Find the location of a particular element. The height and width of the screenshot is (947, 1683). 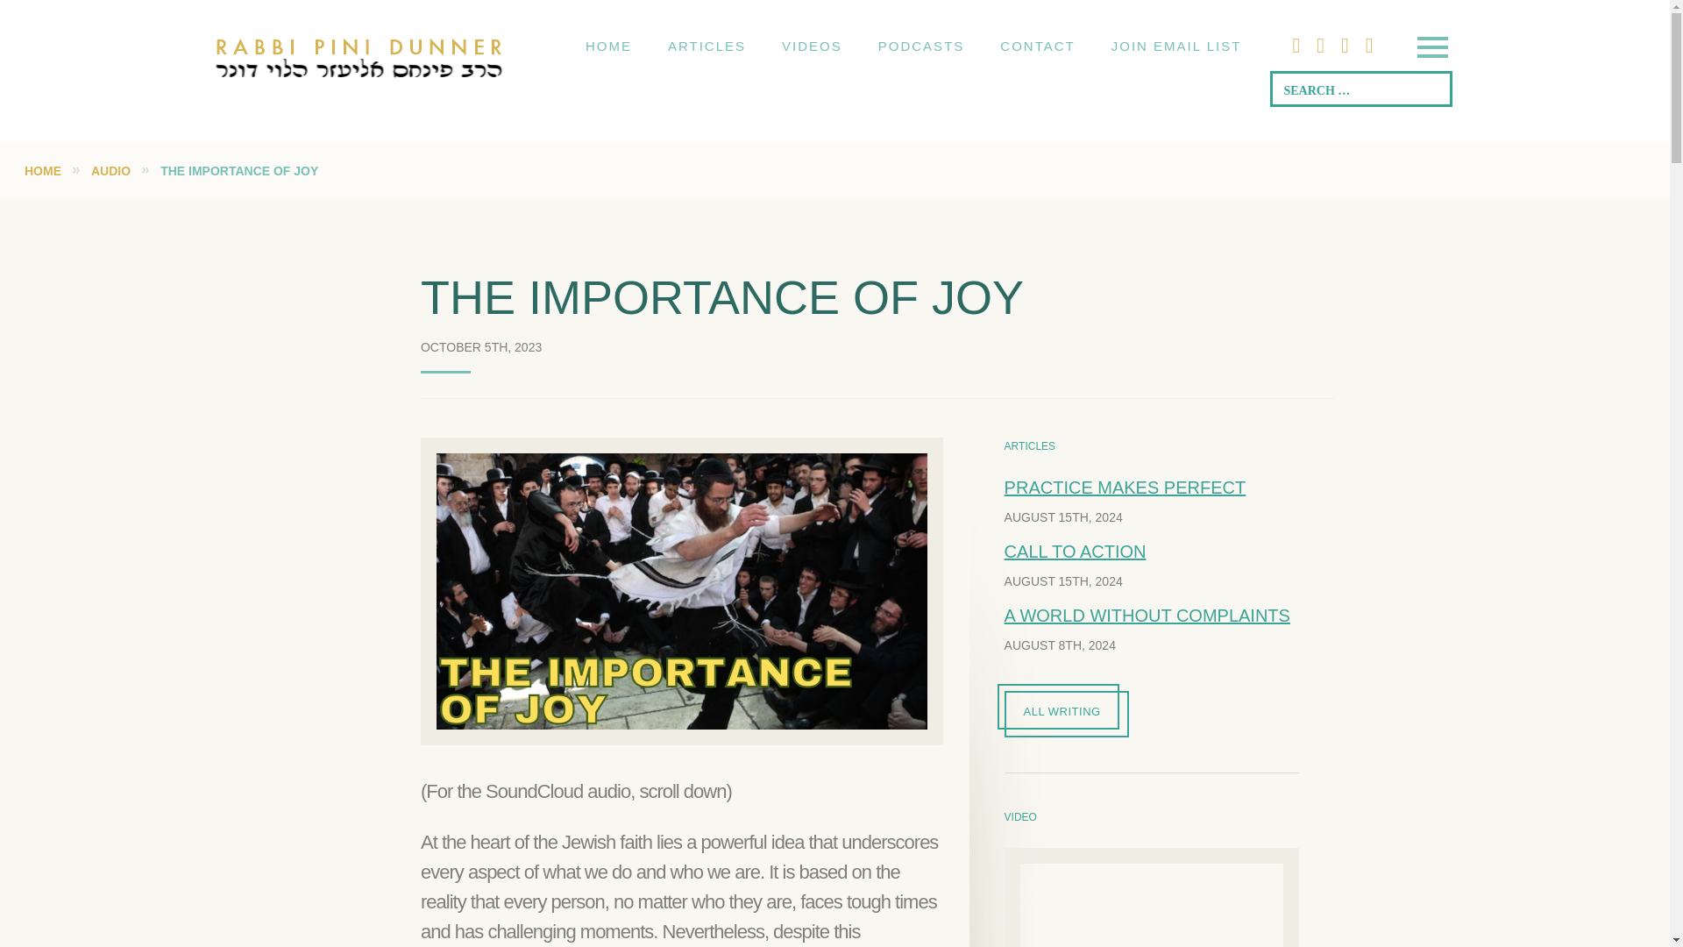

toggle menu is located at coordinates (1431, 49).